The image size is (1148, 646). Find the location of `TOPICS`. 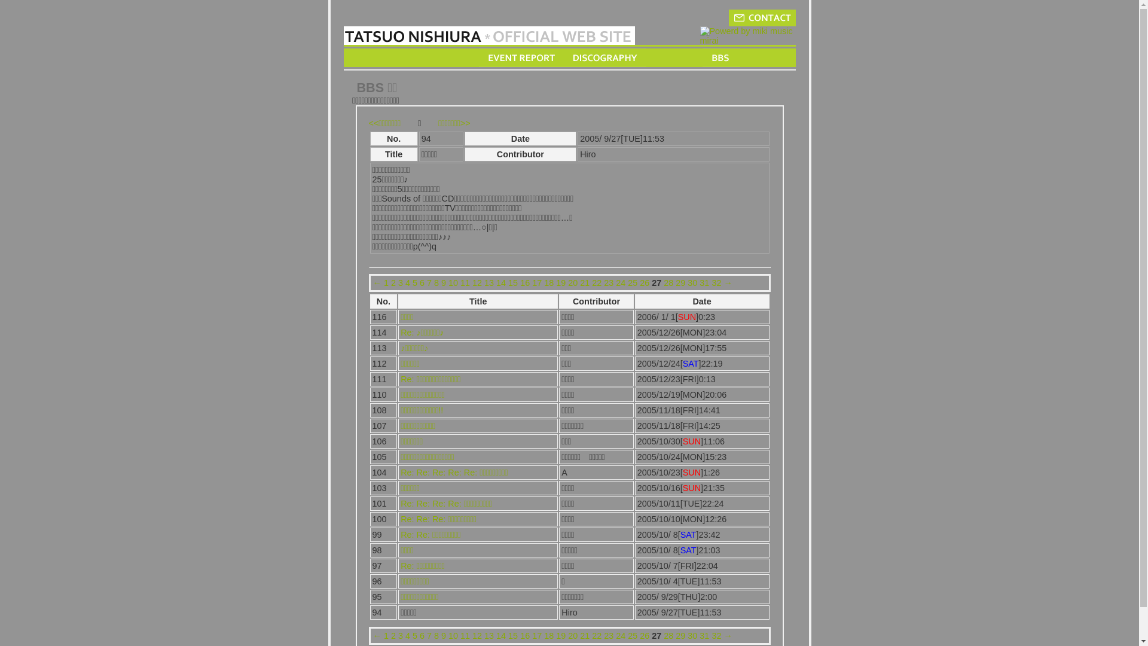

TOPICS is located at coordinates (416, 57).